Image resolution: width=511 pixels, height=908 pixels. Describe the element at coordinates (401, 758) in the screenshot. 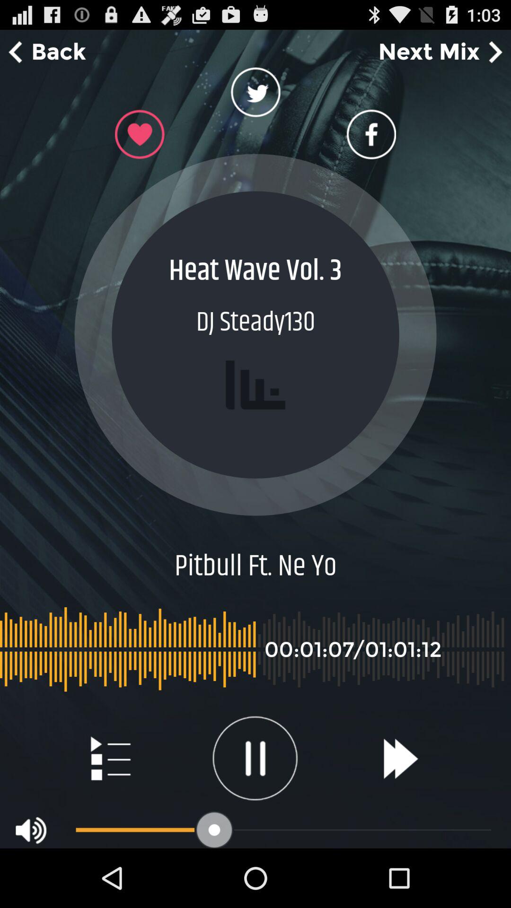

I see `click icon at the bottom right corner` at that location.